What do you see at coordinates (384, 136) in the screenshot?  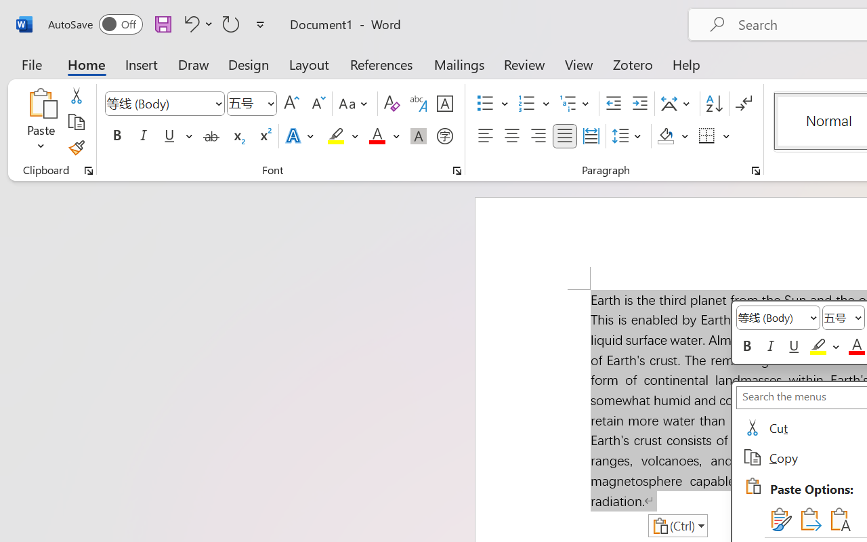 I see `Font Color` at bounding box center [384, 136].